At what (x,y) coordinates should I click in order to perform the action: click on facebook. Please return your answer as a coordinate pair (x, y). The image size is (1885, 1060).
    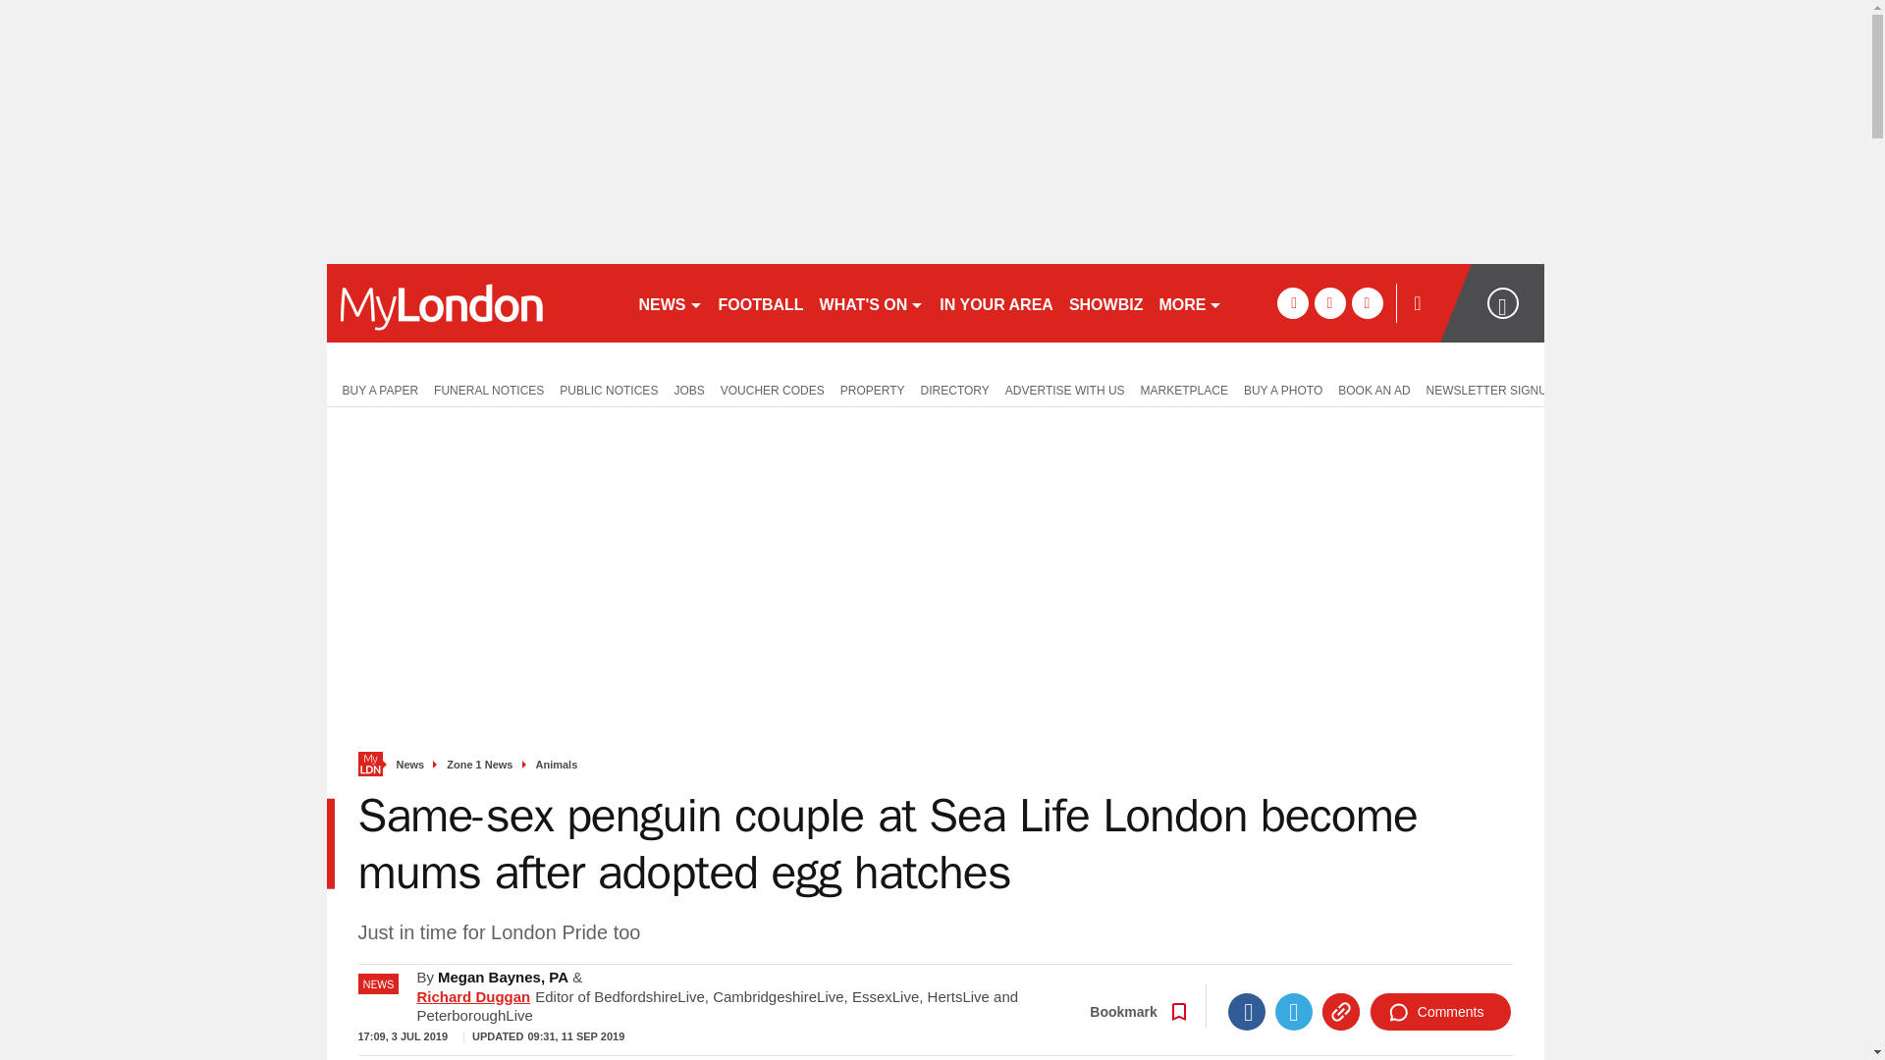
    Looking at the image, I should click on (1292, 302).